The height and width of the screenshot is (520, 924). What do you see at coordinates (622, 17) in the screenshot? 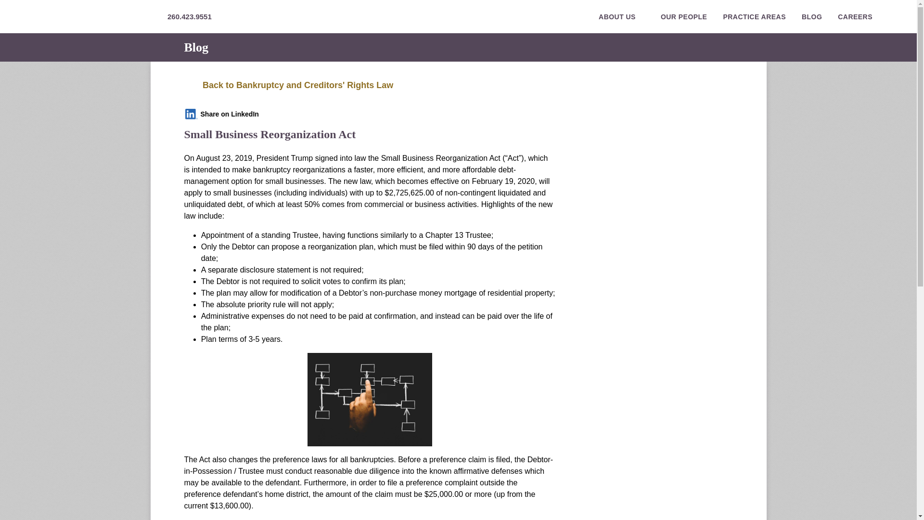
I see `ABOUT USDOWN ARROW` at bounding box center [622, 17].